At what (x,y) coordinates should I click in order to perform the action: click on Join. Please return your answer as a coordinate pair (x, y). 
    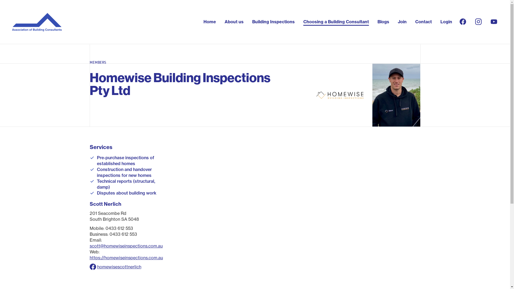
    Looking at the image, I should click on (402, 22).